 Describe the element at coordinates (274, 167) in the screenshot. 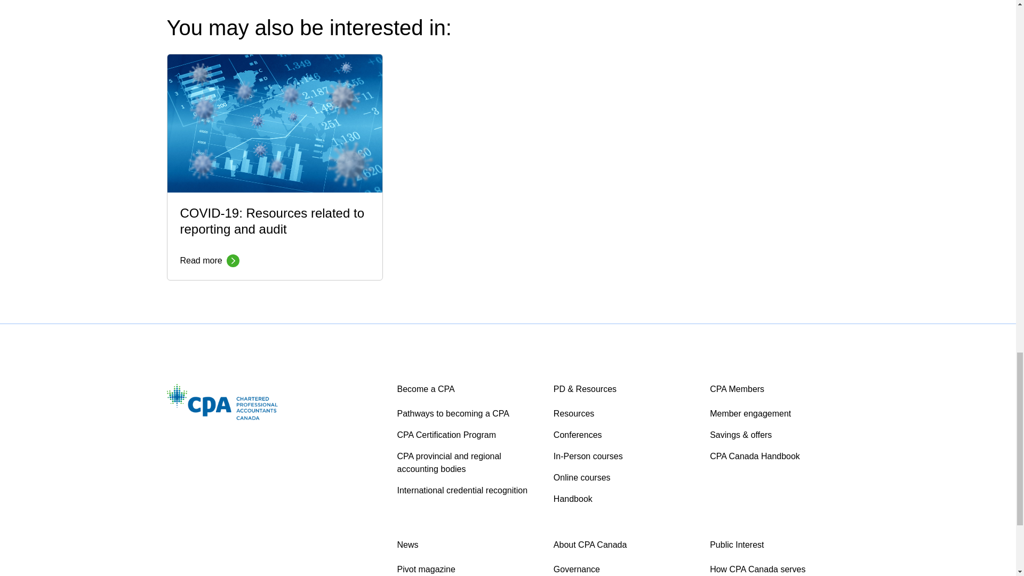

I see `Pathways to becoming a CPA` at that location.